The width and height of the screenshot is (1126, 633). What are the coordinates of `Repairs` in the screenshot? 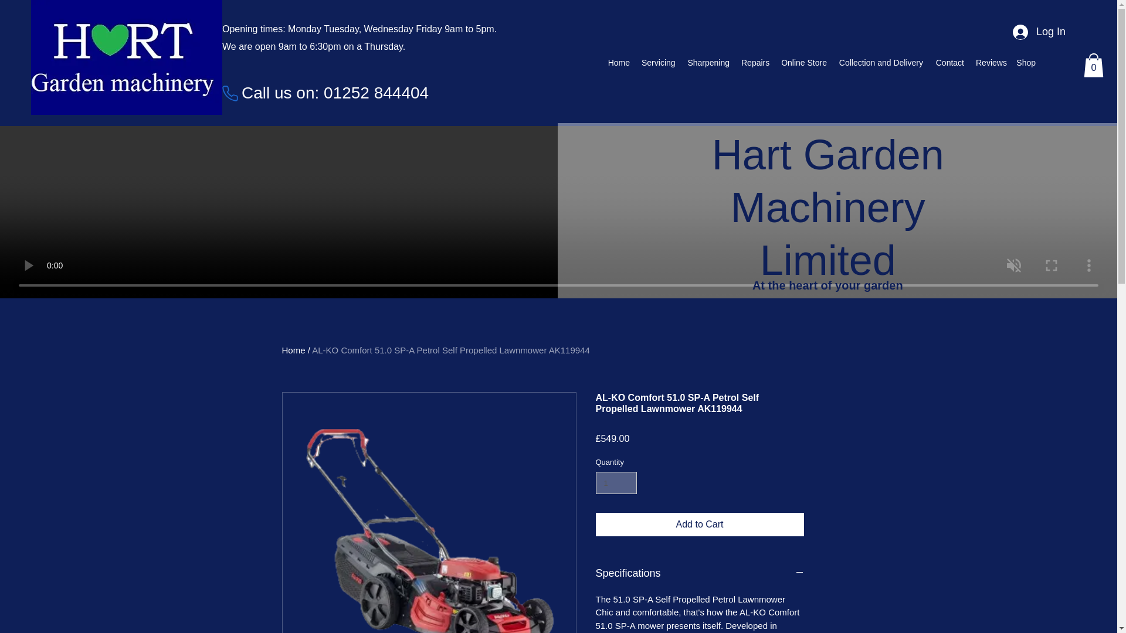 It's located at (754, 63).